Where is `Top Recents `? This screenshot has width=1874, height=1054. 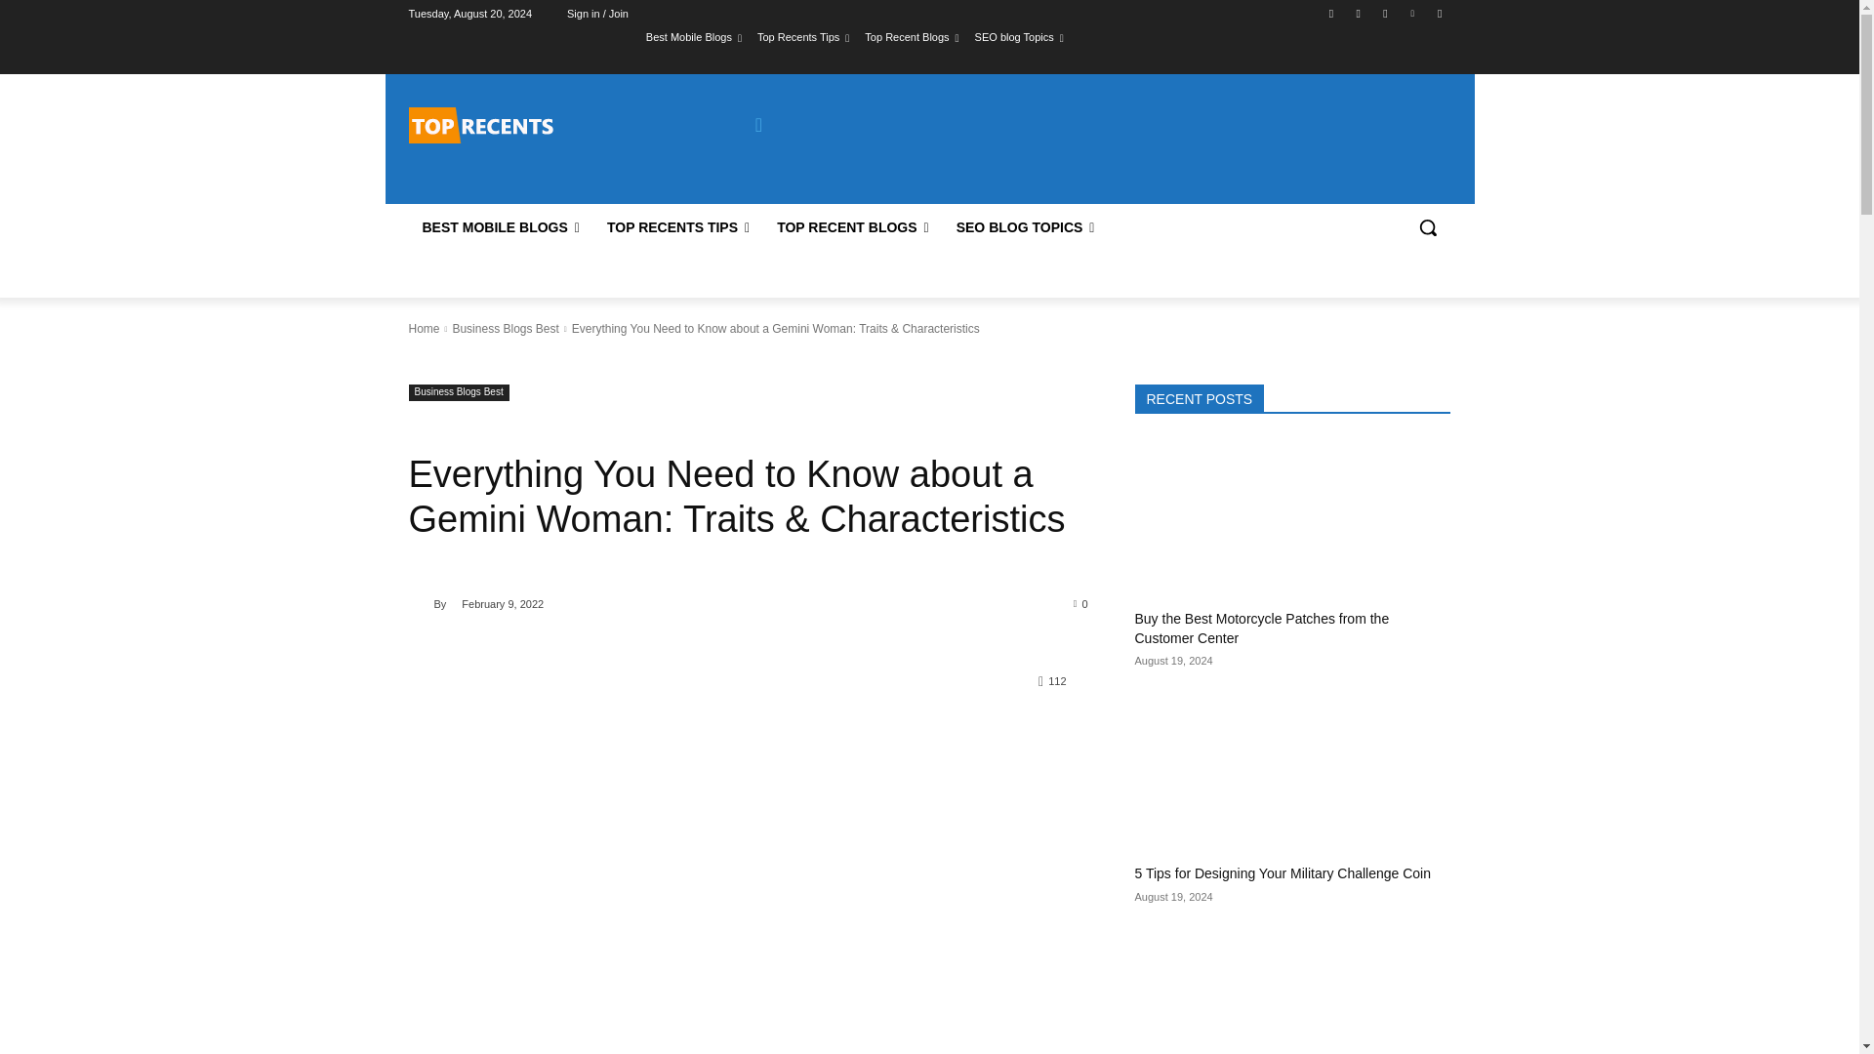 Top Recents  is located at coordinates (548, 125).